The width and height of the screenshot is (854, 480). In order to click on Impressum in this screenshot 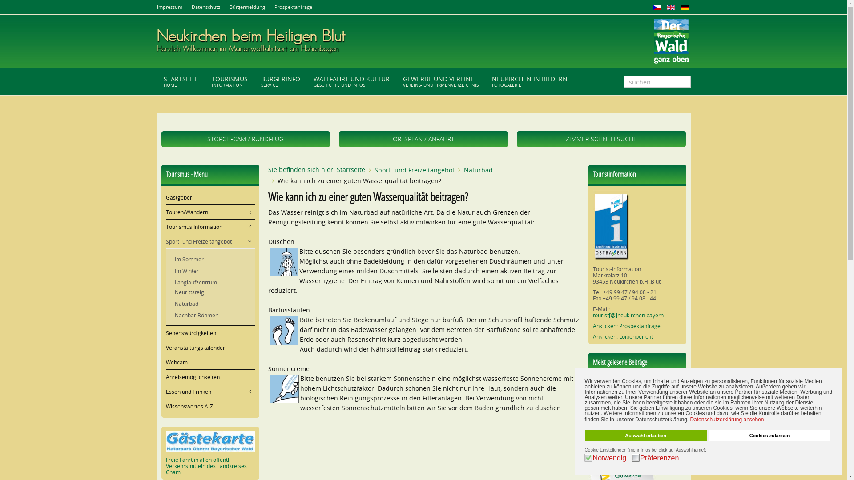, I will do `click(169, 7)`.